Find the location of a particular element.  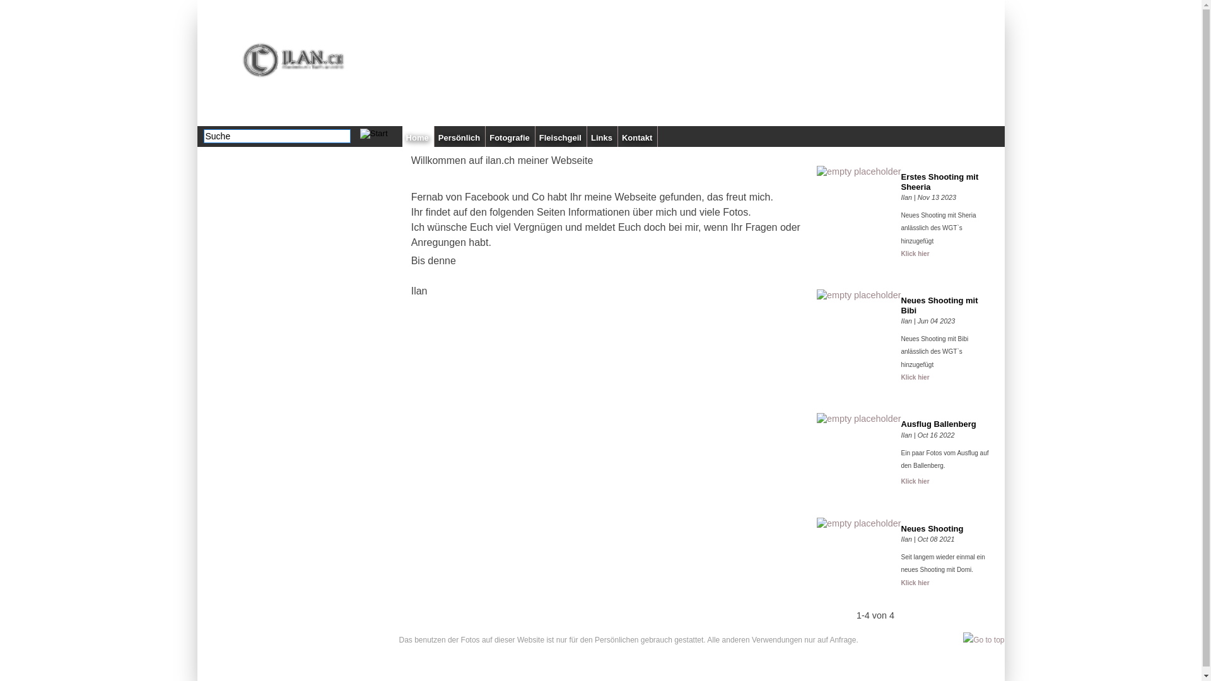

Links is located at coordinates (602, 136).